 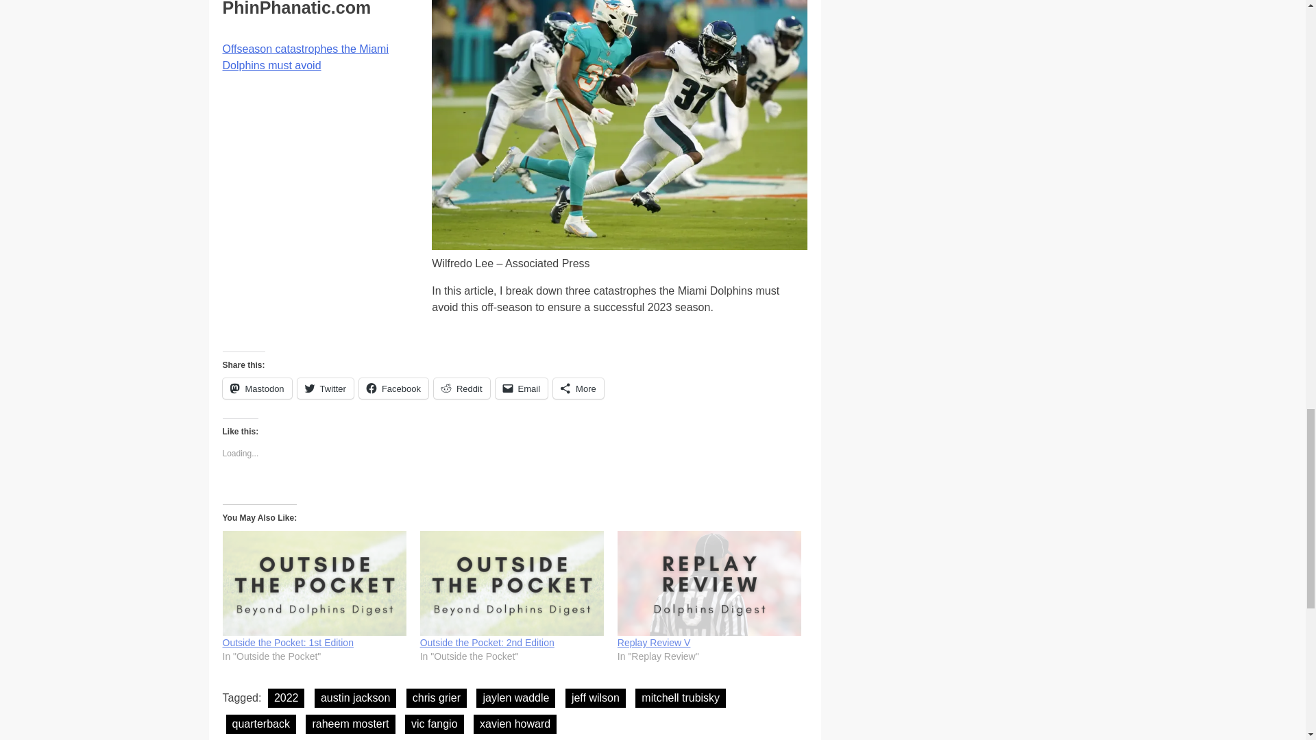 I want to click on Click to share on Twitter, so click(x=325, y=388).